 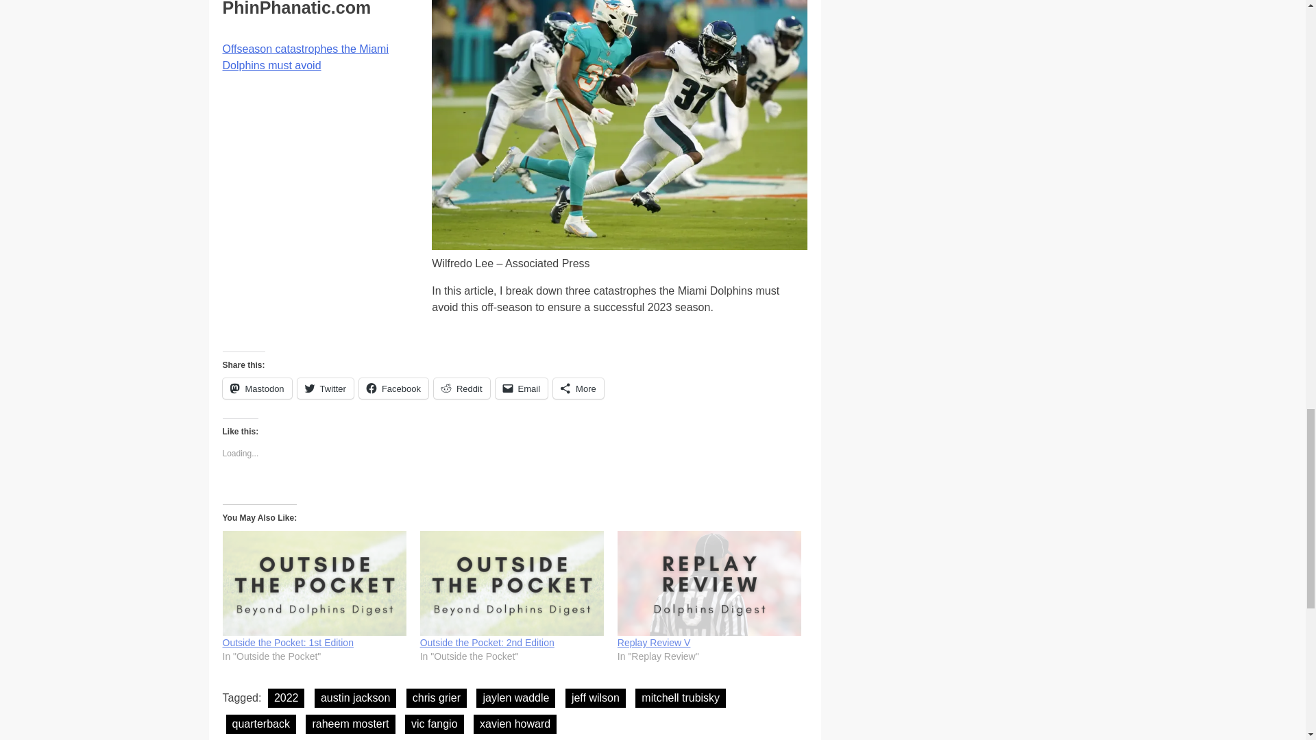 I want to click on Click to share on Twitter, so click(x=325, y=388).